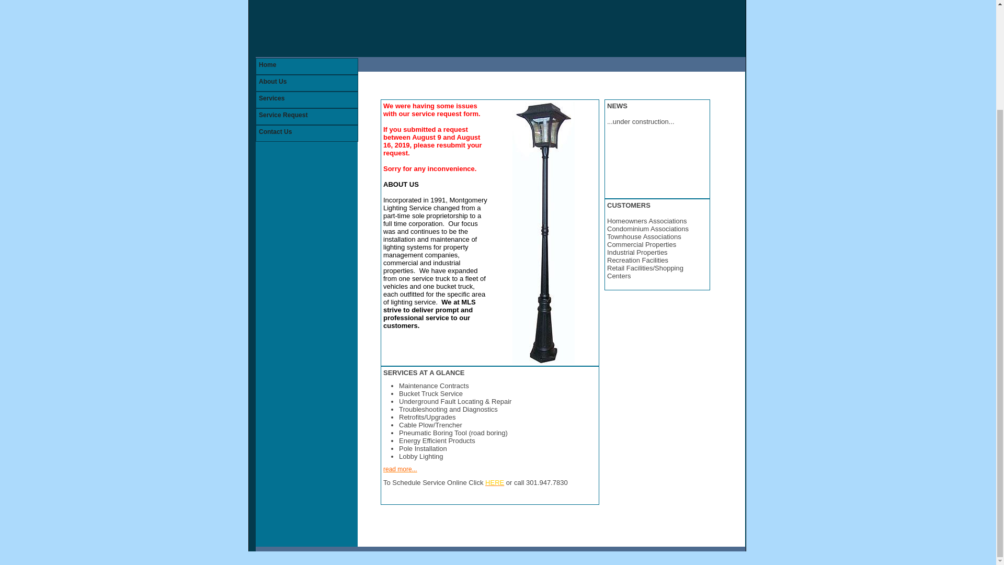  Describe the element at coordinates (306, 83) in the screenshot. I see `About Us` at that location.